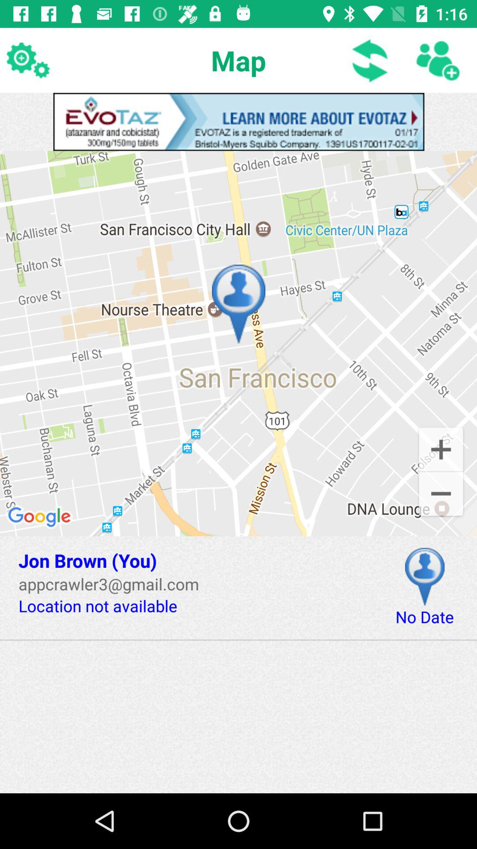 The height and width of the screenshot is (849, 477). I want to click on refresh map, so click(370, 60).